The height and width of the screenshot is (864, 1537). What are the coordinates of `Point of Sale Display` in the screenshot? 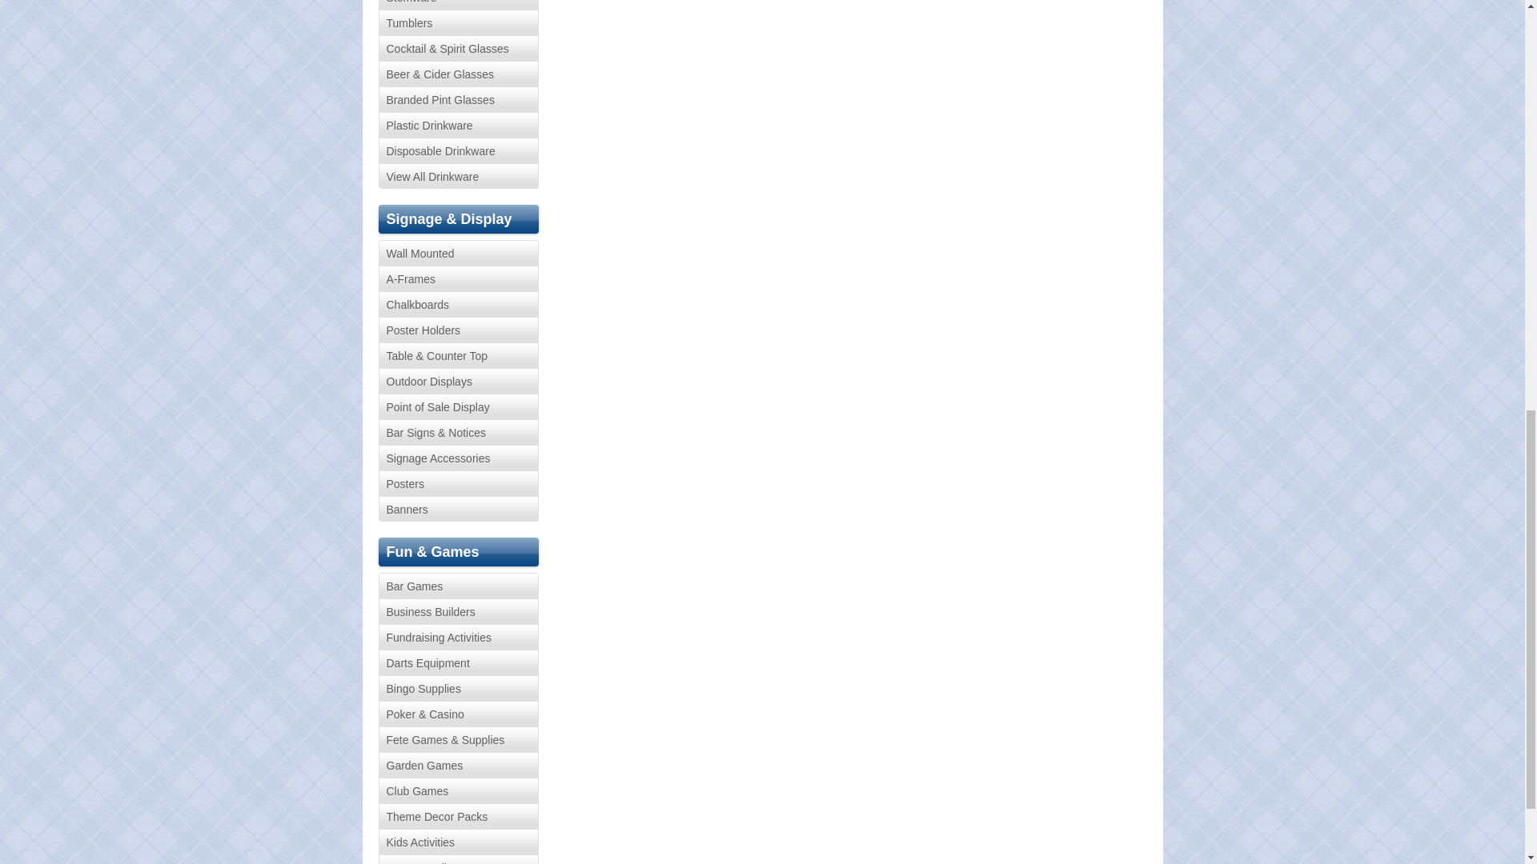 It's located at (458, 406).